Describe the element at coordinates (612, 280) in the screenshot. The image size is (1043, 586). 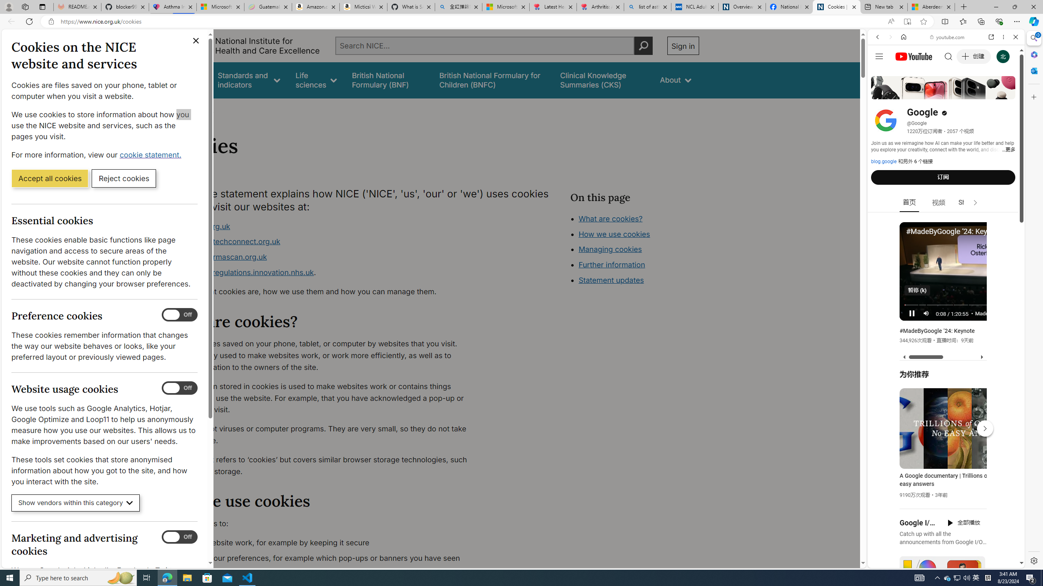
I see `Statement updates` at that location.